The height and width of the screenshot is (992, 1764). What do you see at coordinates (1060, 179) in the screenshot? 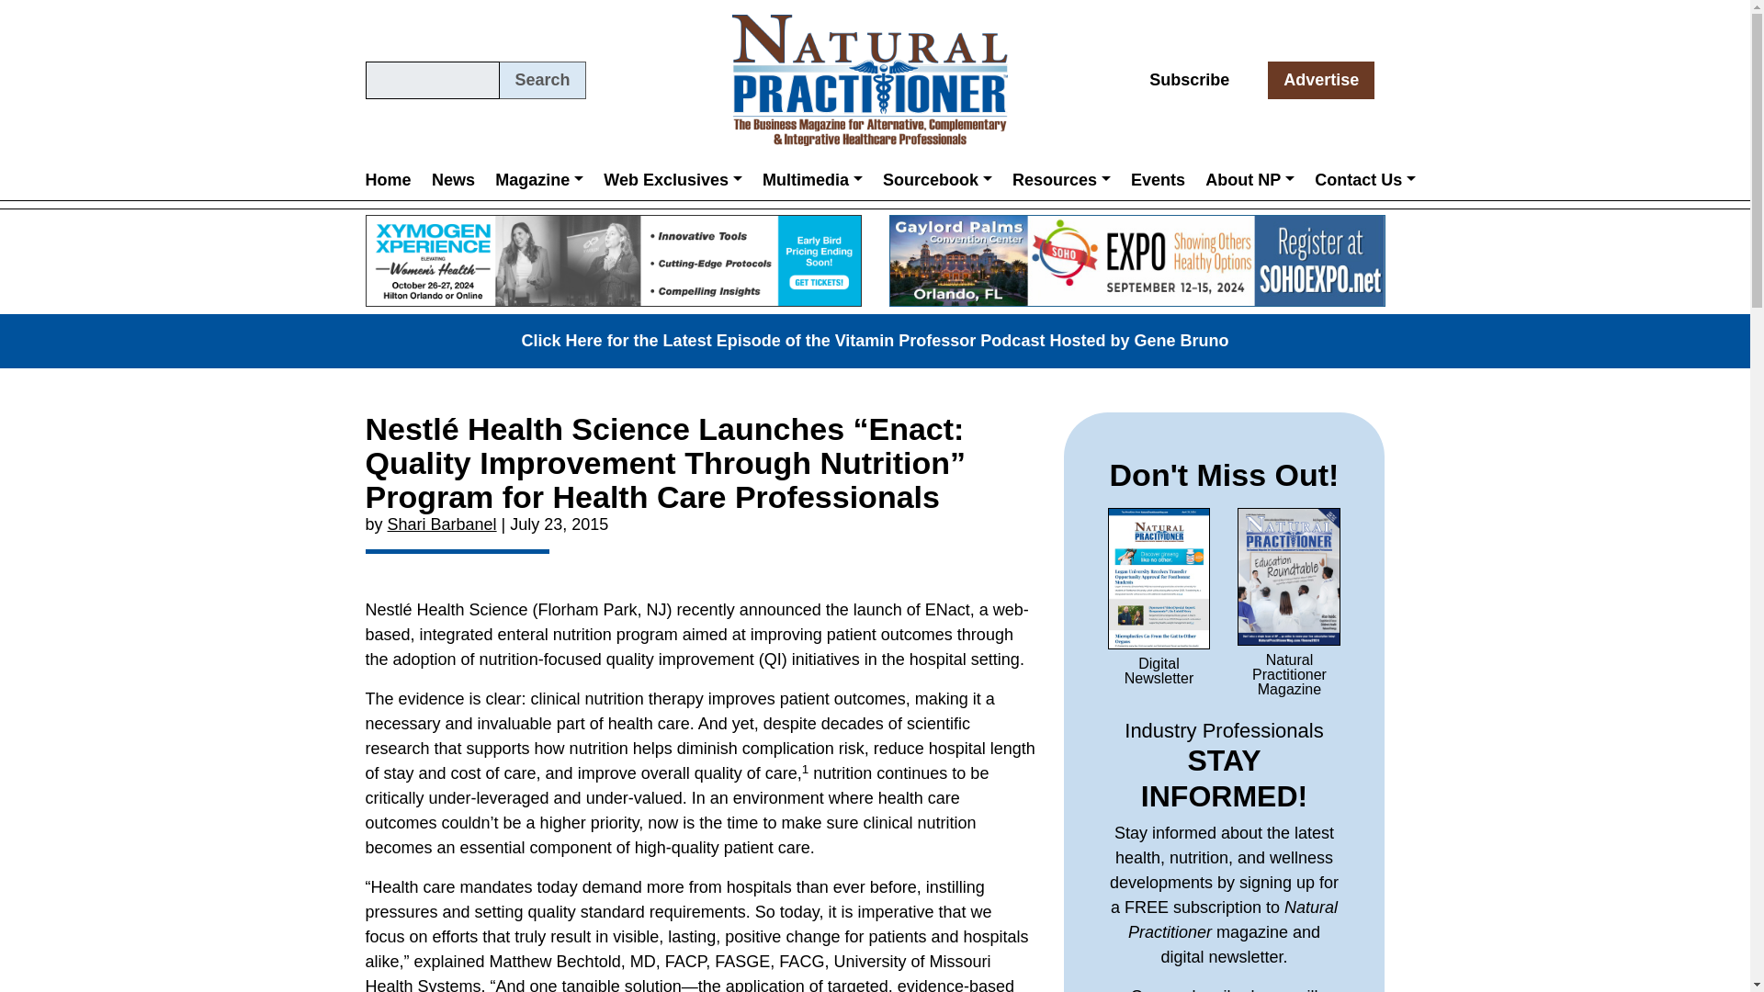
I see `Resources` at bounding box center [1060, 179].